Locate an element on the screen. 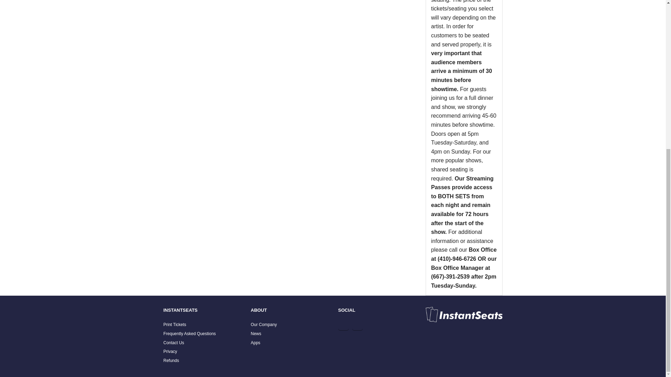  Refunds is located at coordinates (171, 361).